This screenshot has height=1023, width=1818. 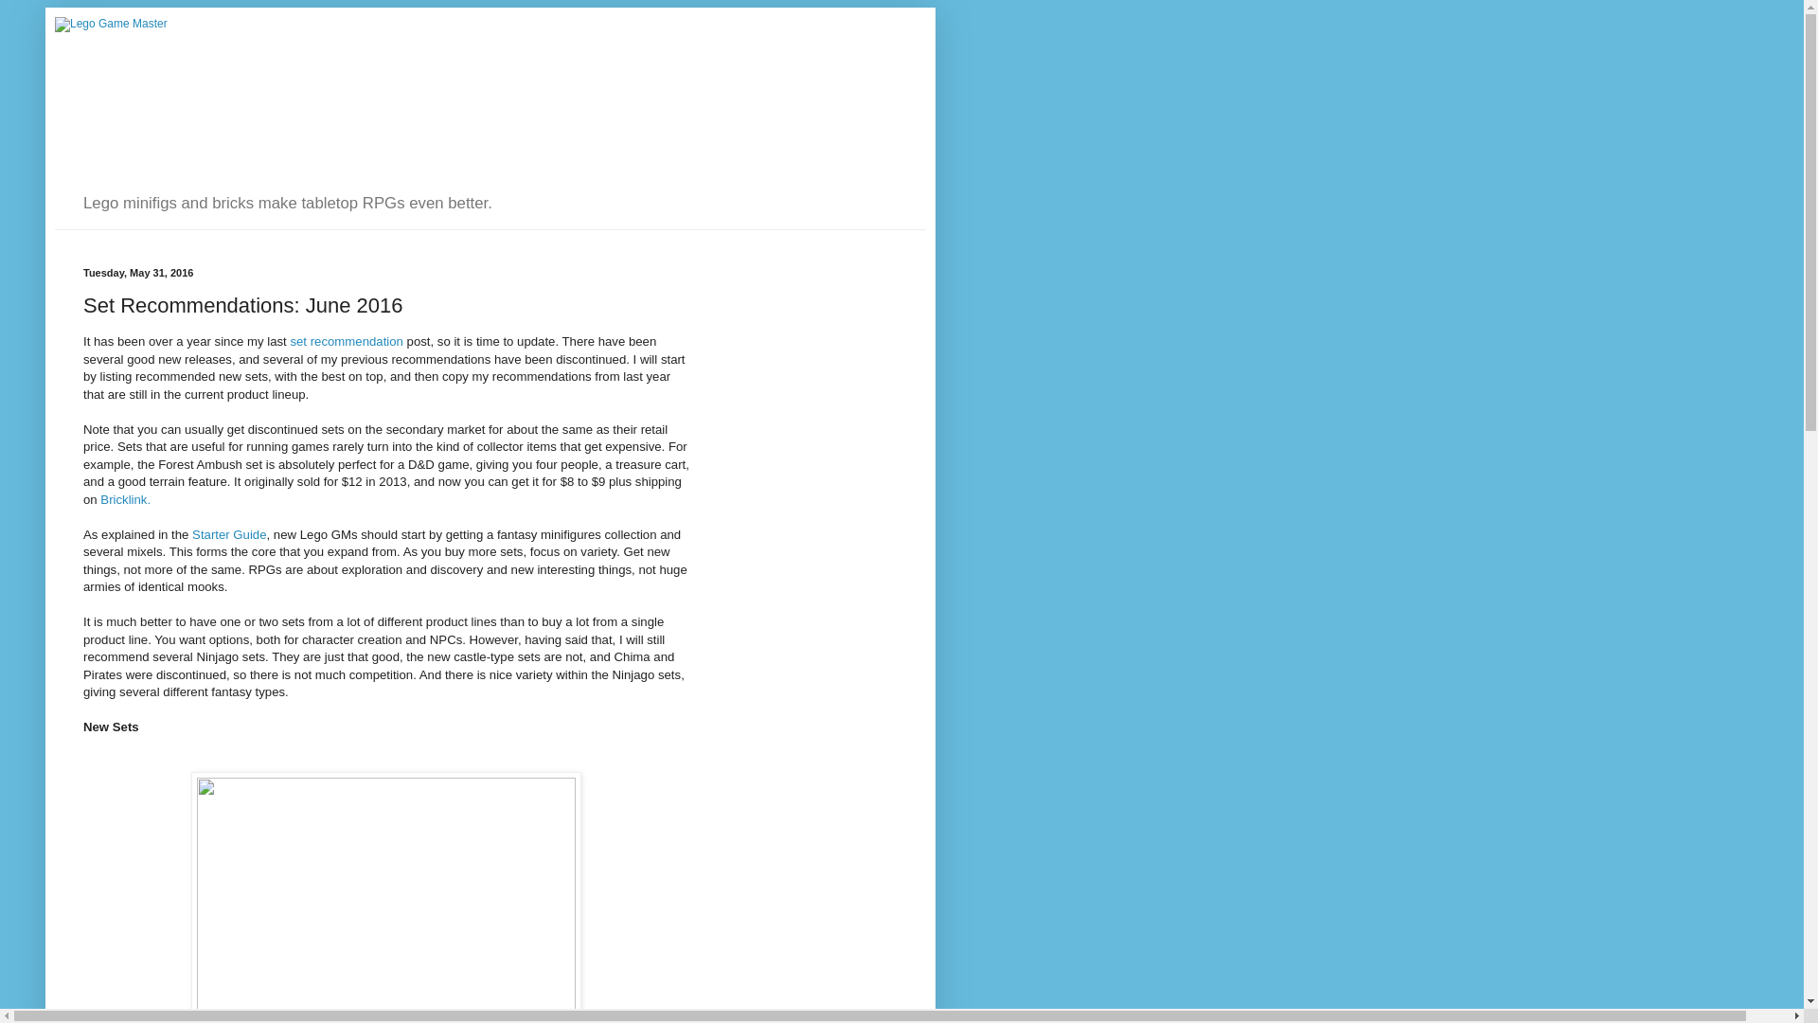 What do you see at coordinates (345, 341) in the screenshot?
I see `set recommendation` at bounding box center [345, 341].